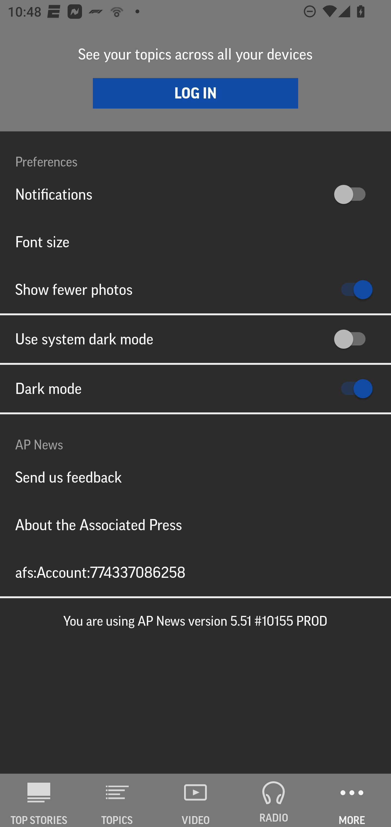 Image resolution: width=391 pixels, height=827 pixels. I want to click on LOG IN, so click(195, 93).